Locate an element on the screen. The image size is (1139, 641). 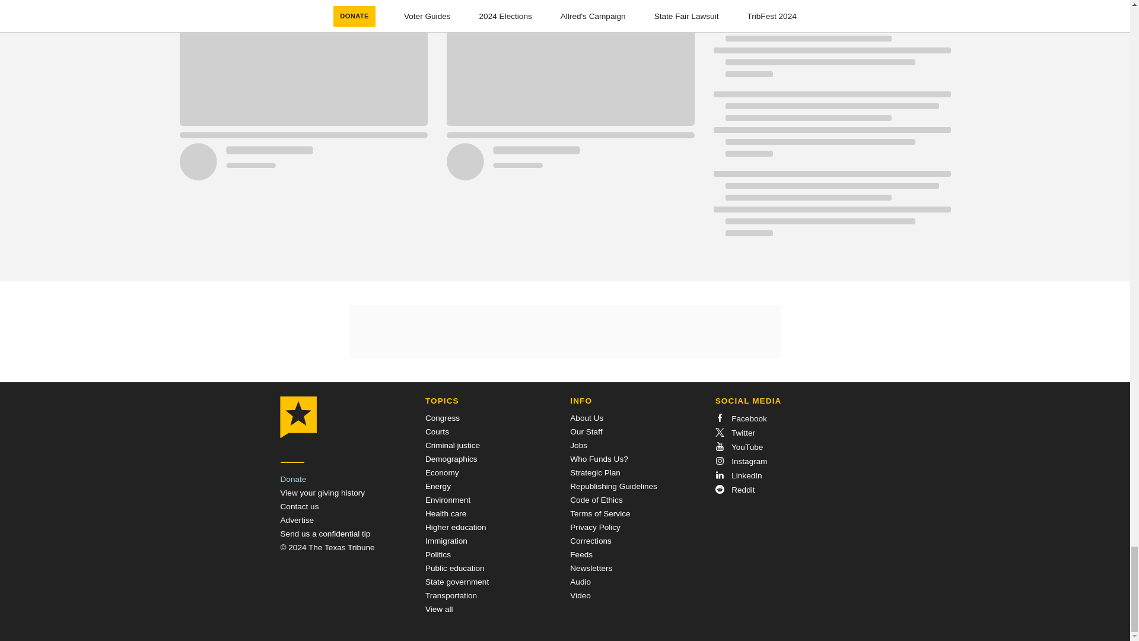
View your giving history is located at coordinates (322, 493).